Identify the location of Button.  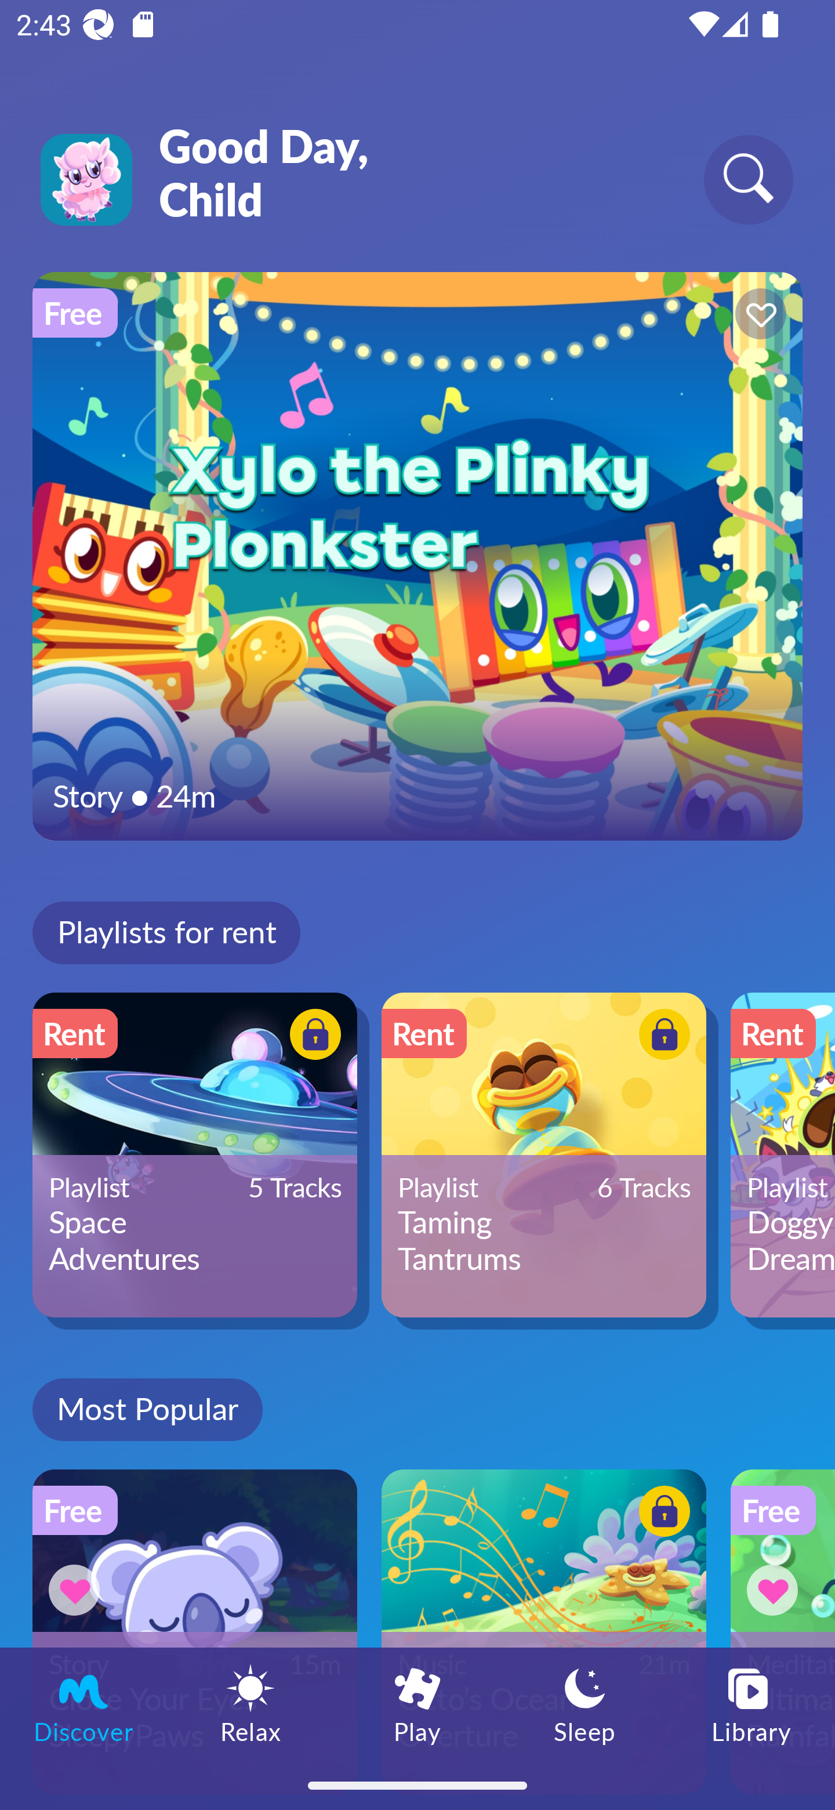
(78, 1590).